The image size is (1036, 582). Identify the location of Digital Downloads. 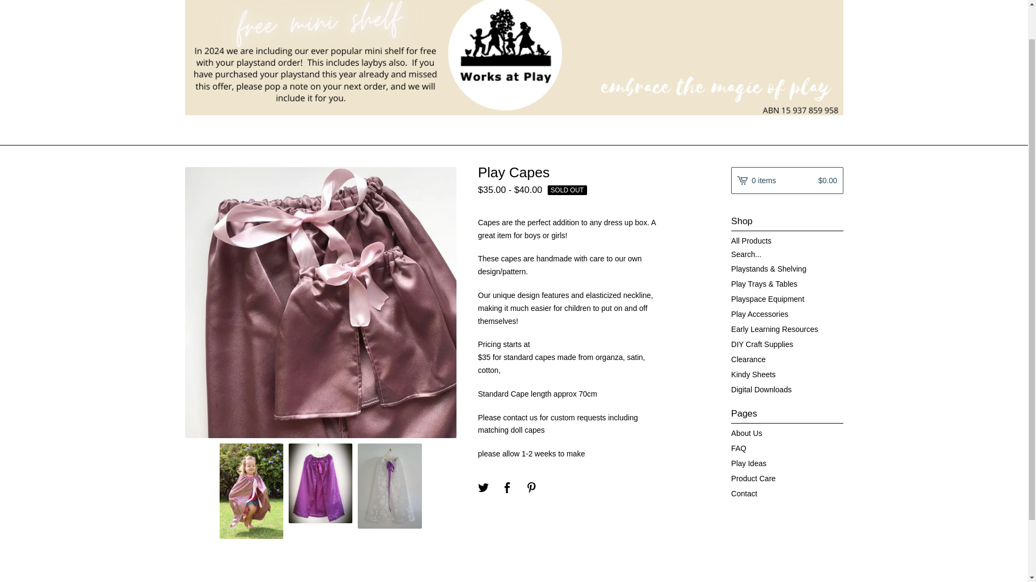
(787, 389).